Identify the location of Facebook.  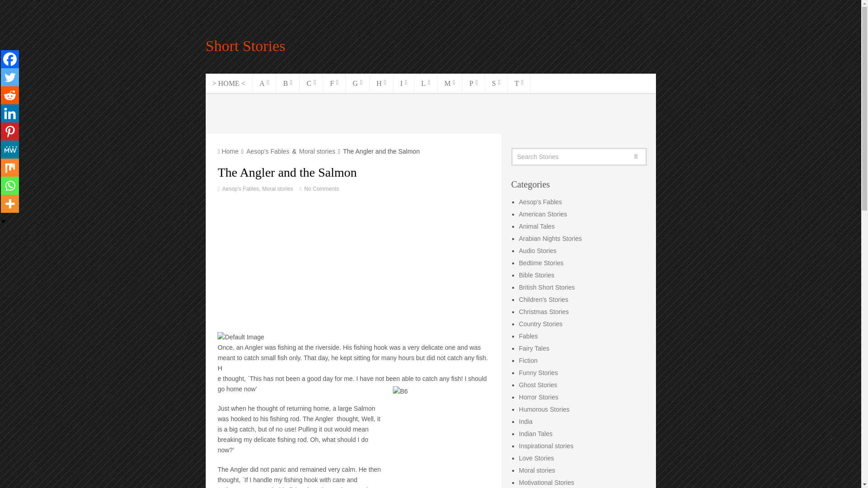
(10, 59).